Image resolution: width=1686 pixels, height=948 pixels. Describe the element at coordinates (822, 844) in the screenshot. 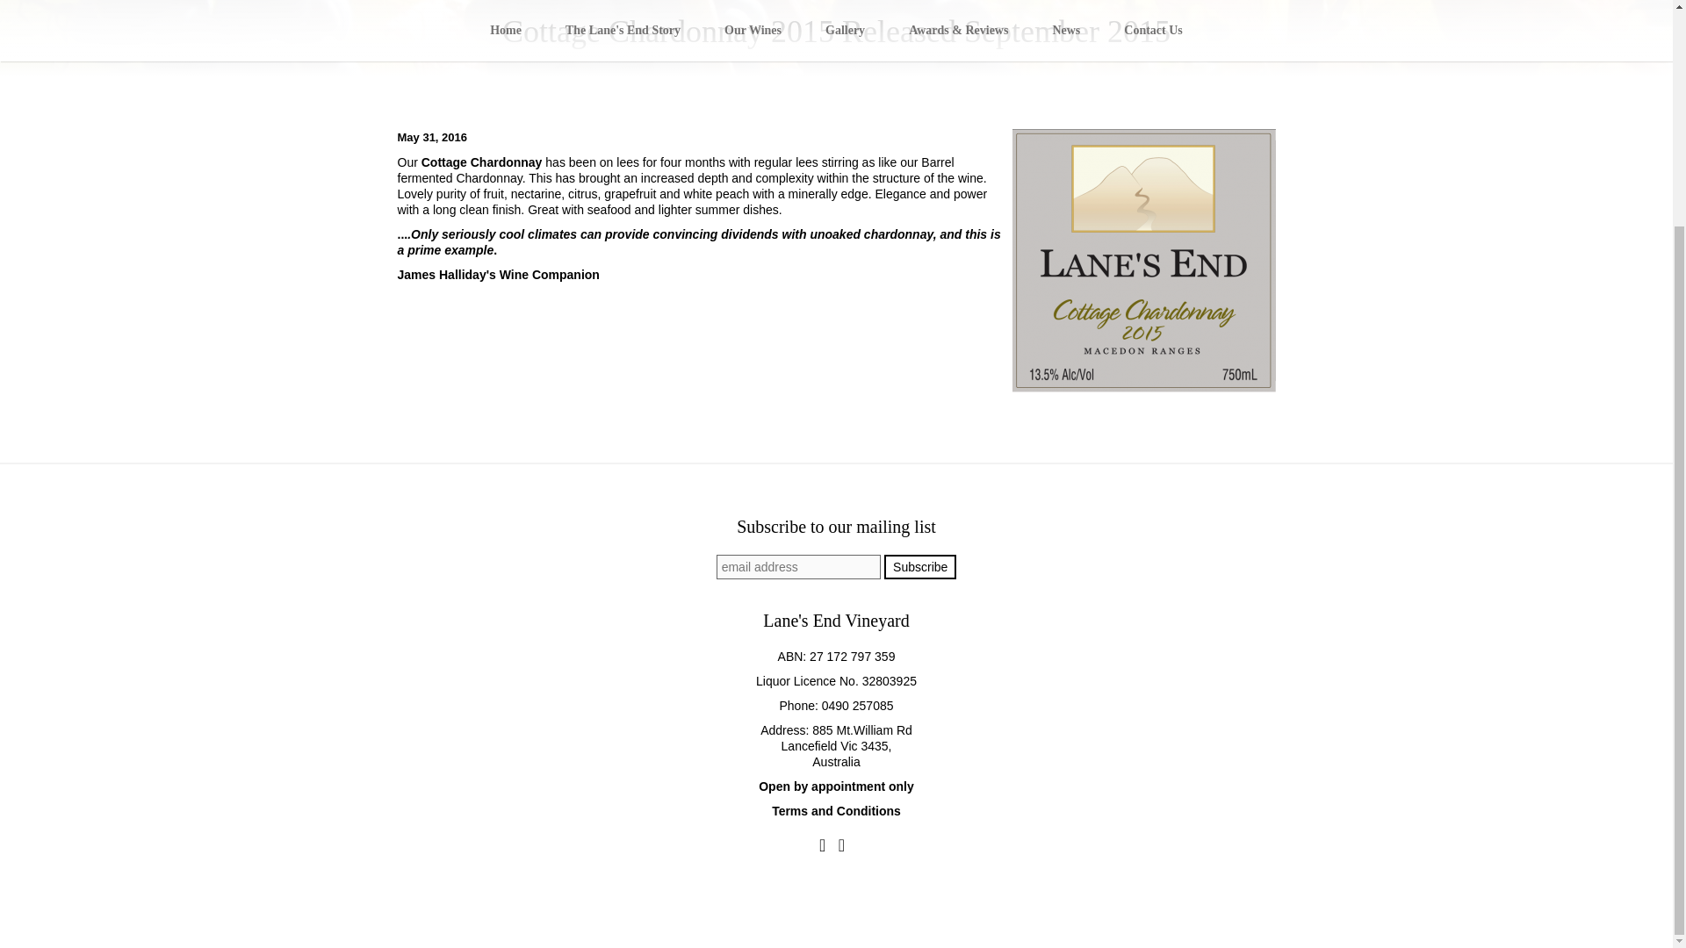

I see `Facebook` at that location.